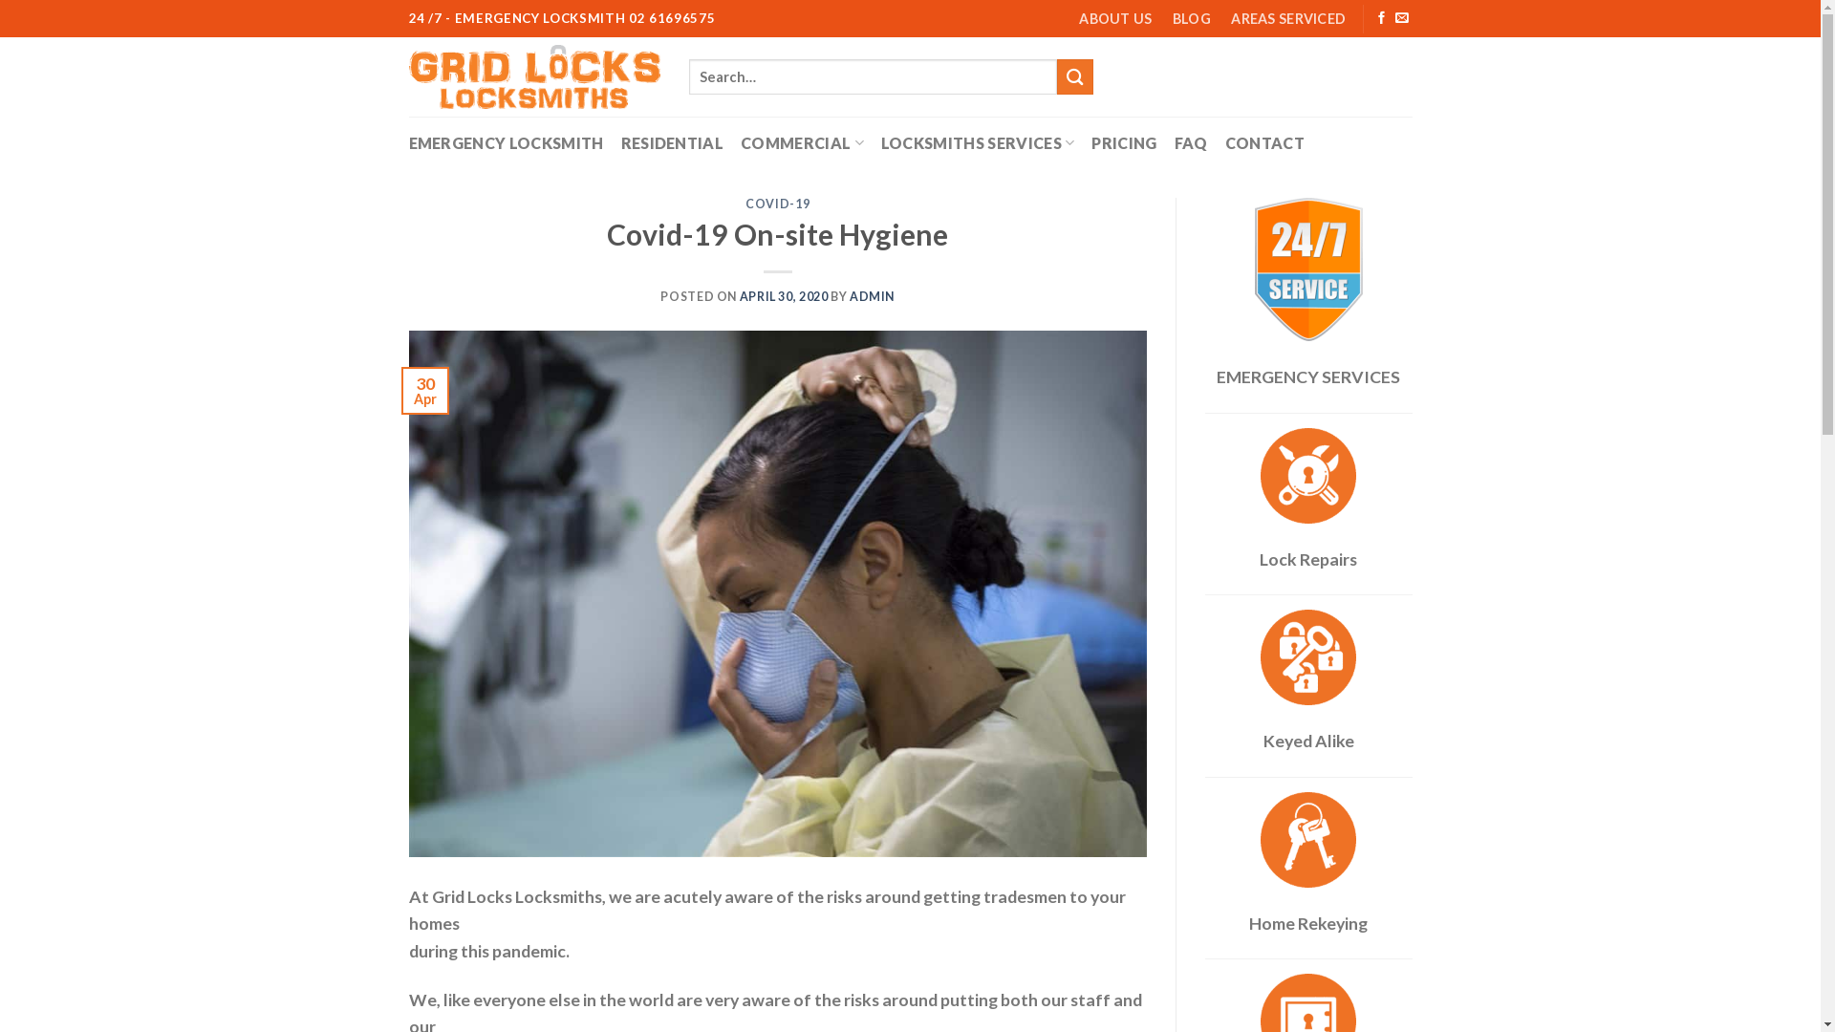 Image resolution: width=1835 pixels, height=1032 pixels. What do you see at coordinates (1401, 19) in the screenshot?
I see `Send us an email` at bounding box center [1401, 19].